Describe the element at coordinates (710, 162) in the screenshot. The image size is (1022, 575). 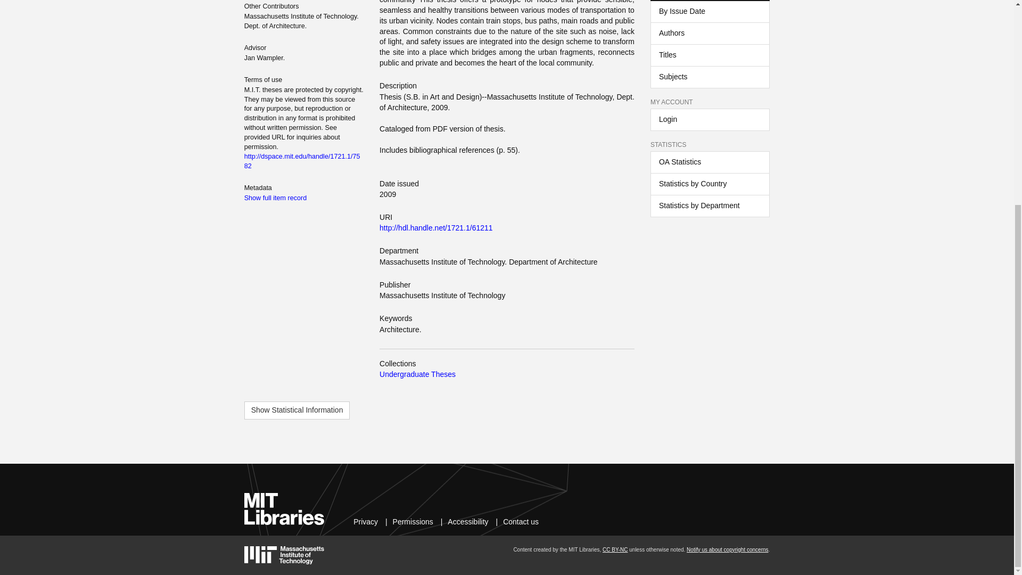
I see `OA Statistics` at that location.